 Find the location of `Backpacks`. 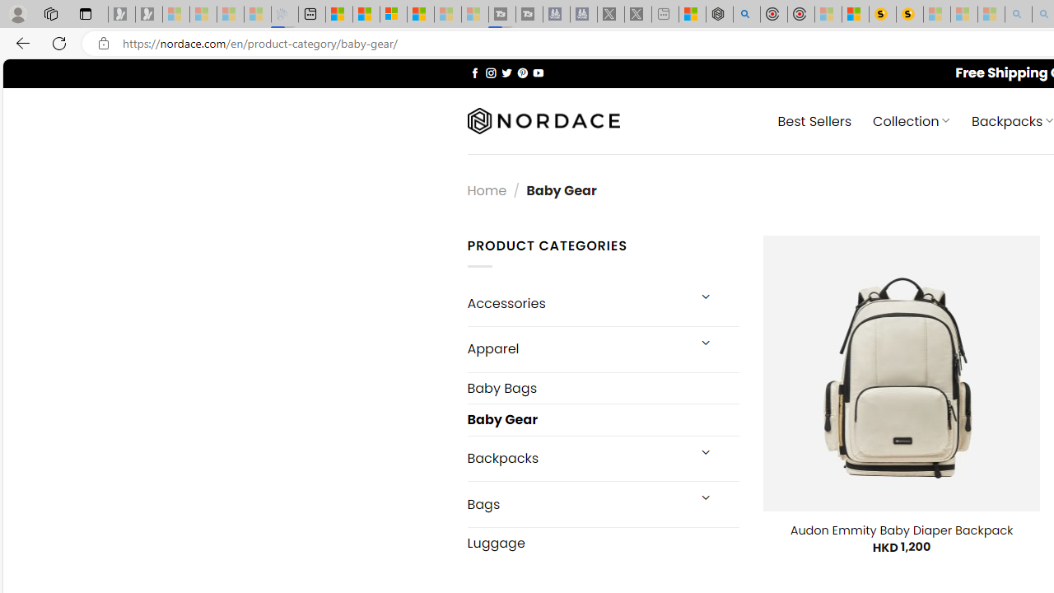

Backpacks is located at coordinates (576, 458).